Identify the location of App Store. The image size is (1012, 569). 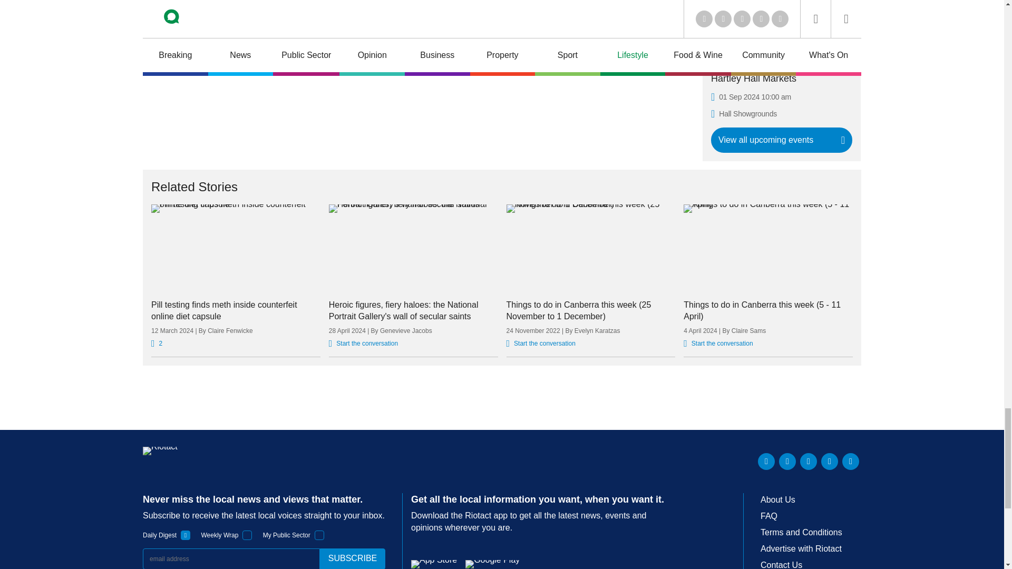
(434, 564).